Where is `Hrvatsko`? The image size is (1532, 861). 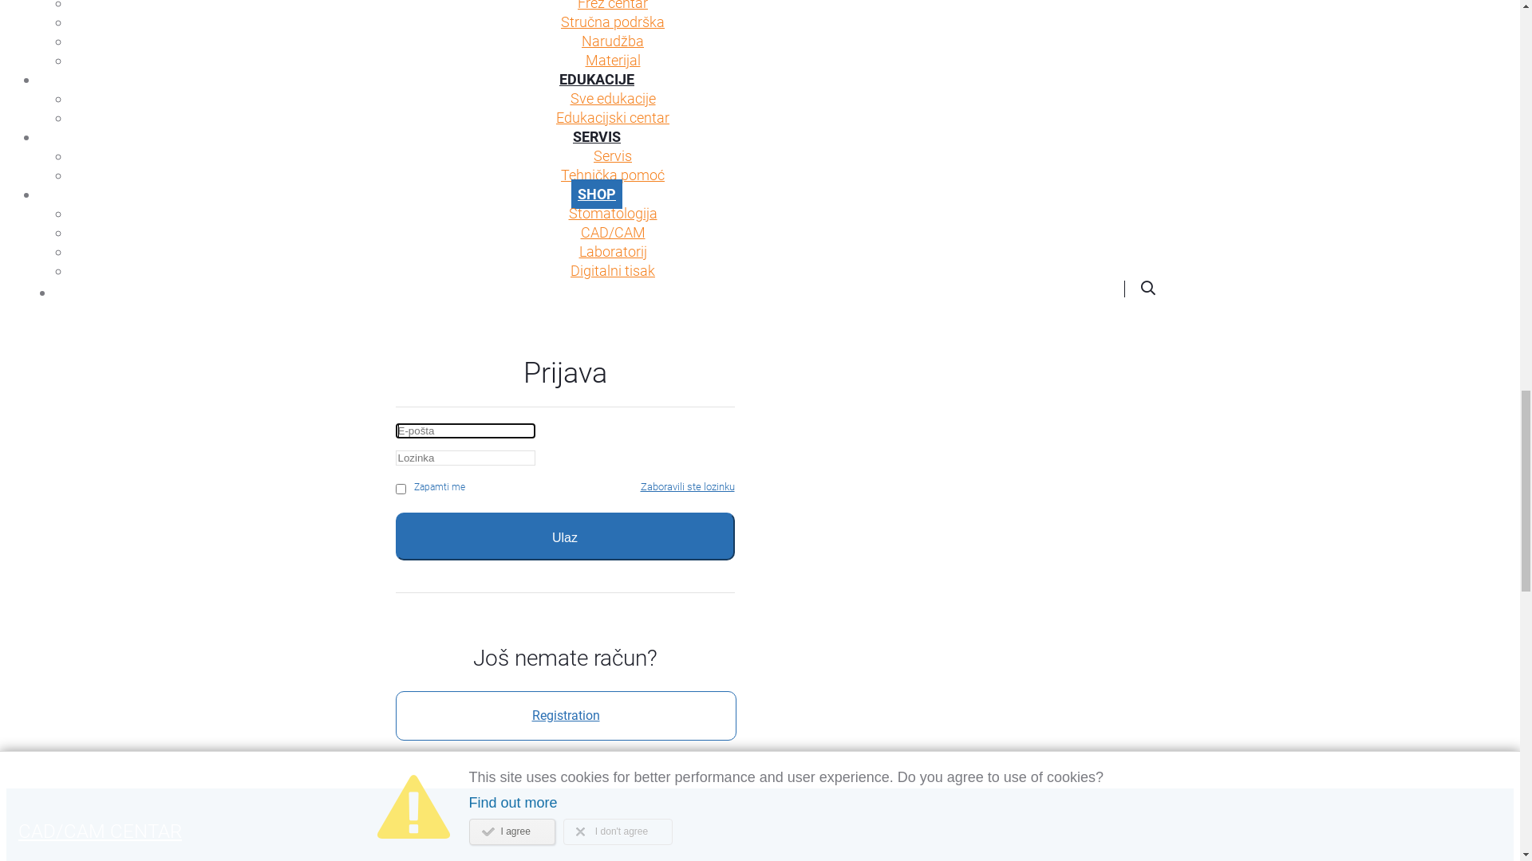
Hrvatsko is located at coordinates (784, 33).